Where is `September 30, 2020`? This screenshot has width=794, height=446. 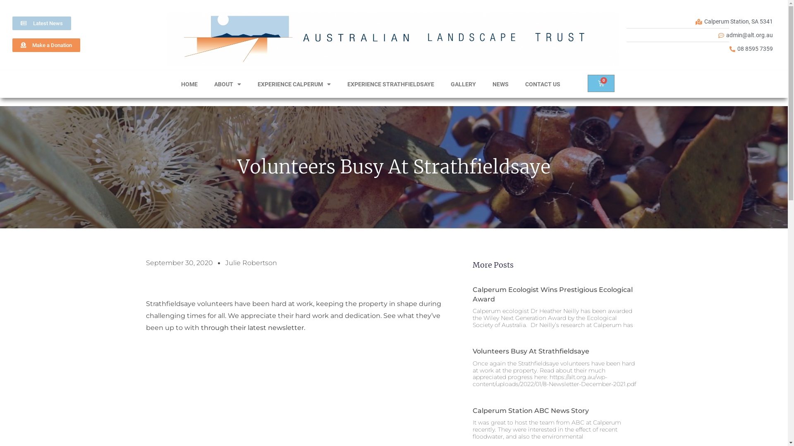 September 30, 2020 is located at coordinates (179, 263).